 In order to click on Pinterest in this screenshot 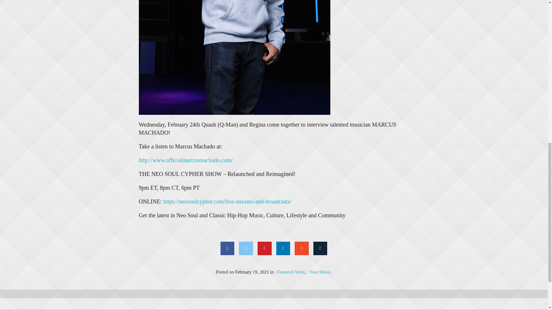, I will do `click(264, 248)`.